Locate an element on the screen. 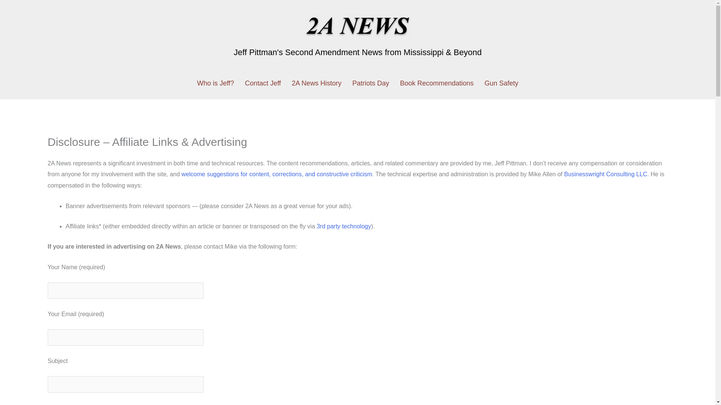  Contact Jeff is located at coordinates (263, 83).